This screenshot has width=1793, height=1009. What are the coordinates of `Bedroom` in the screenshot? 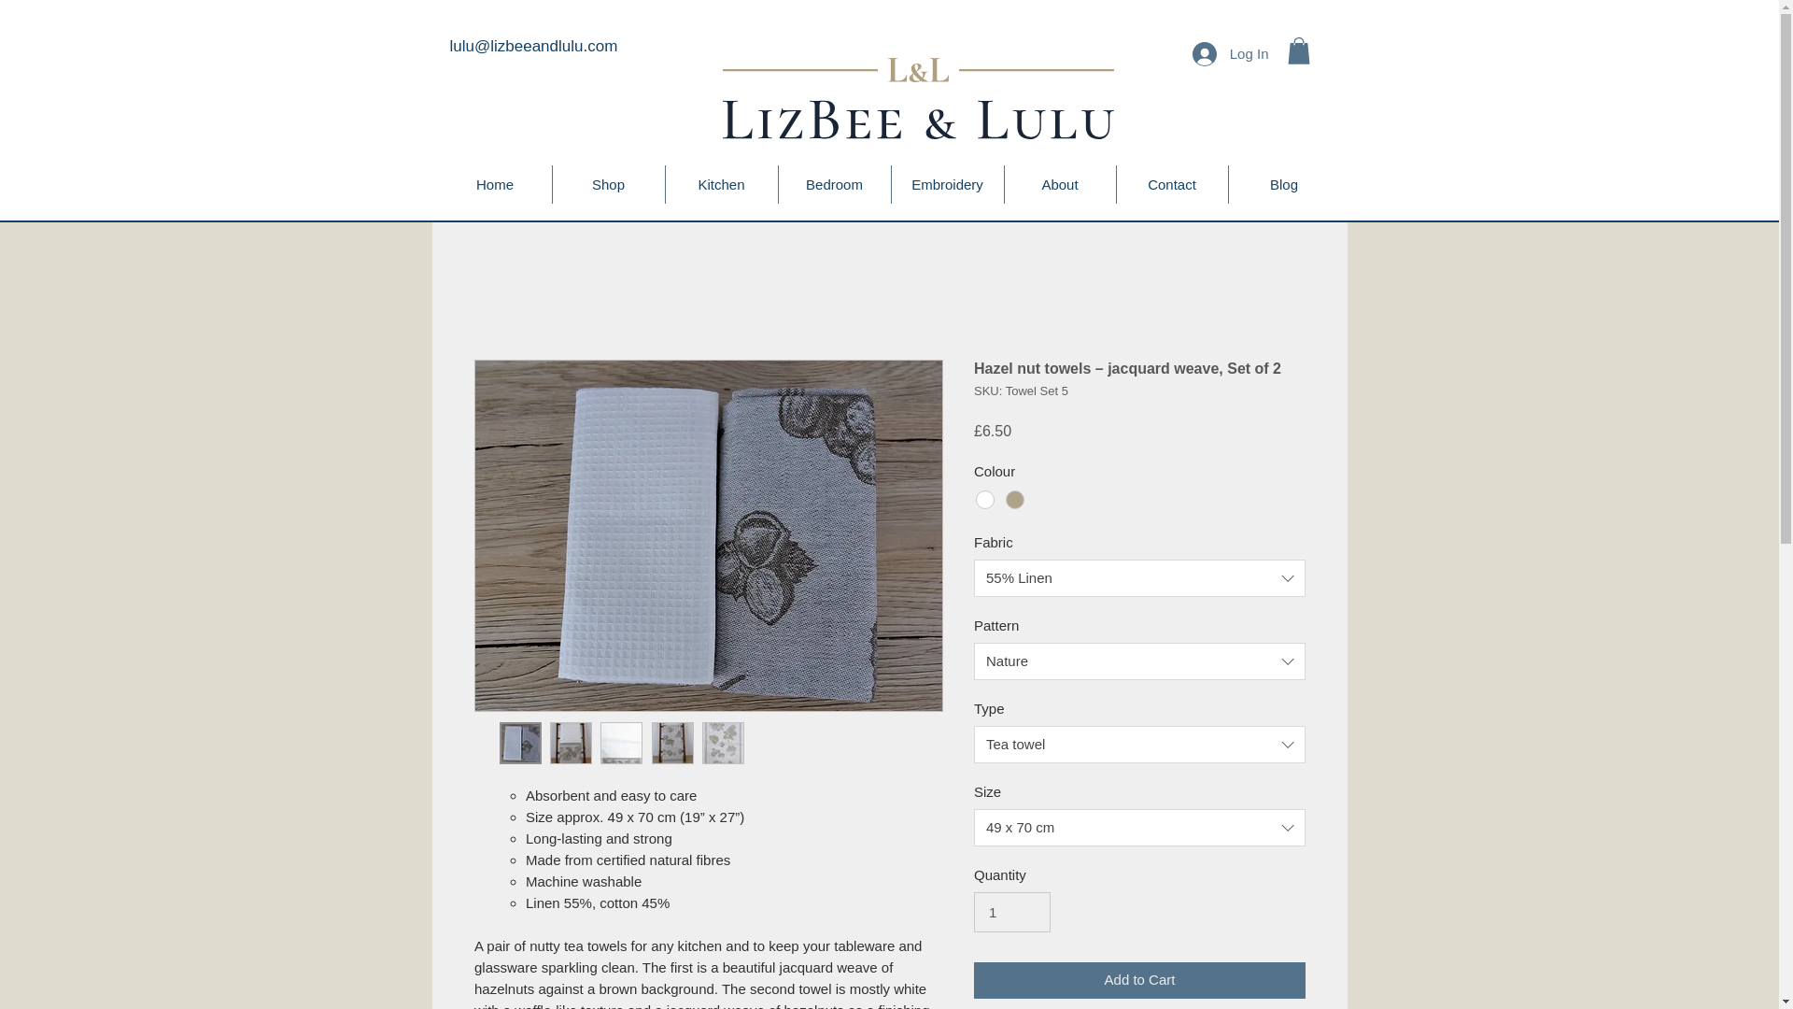 It's located at (835, 185).